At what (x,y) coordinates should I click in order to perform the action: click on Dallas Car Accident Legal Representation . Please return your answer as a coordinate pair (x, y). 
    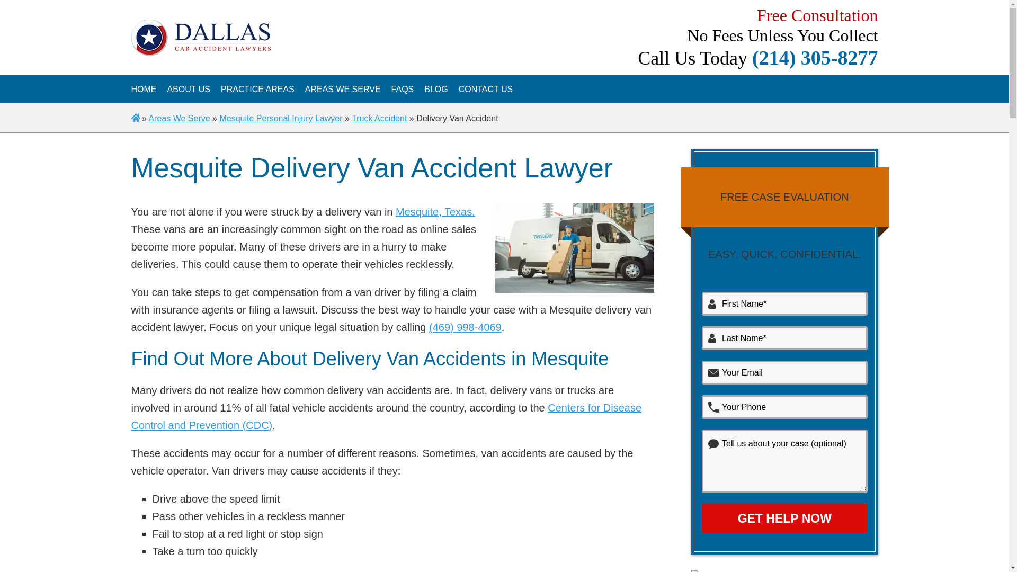
    Looking at the image, I should click on (189, 89).